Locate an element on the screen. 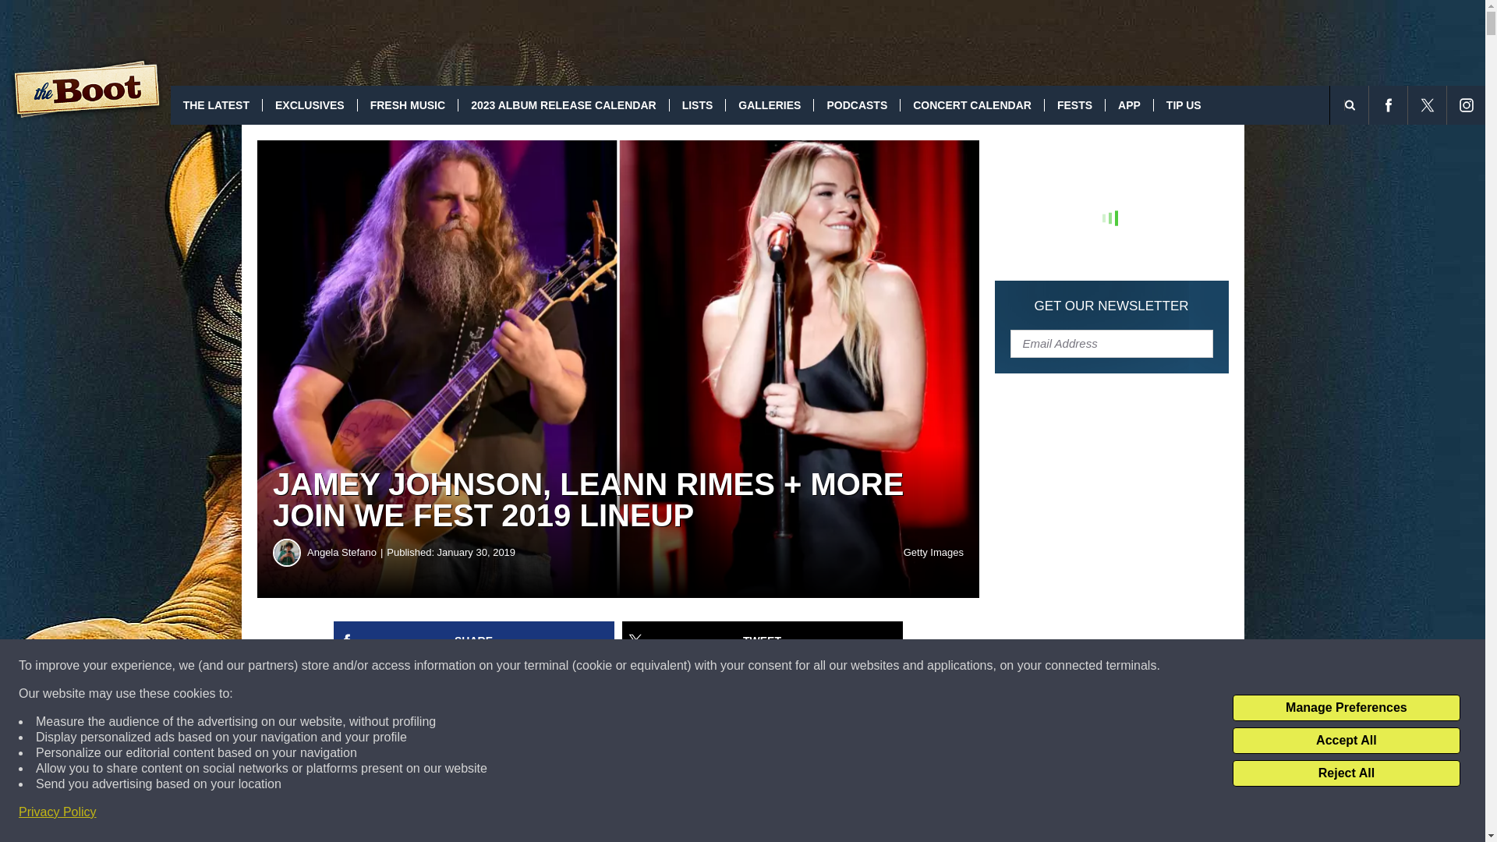 This screenshot has height=842, width=1497. Email Address is located at coordinates (1112, 343).